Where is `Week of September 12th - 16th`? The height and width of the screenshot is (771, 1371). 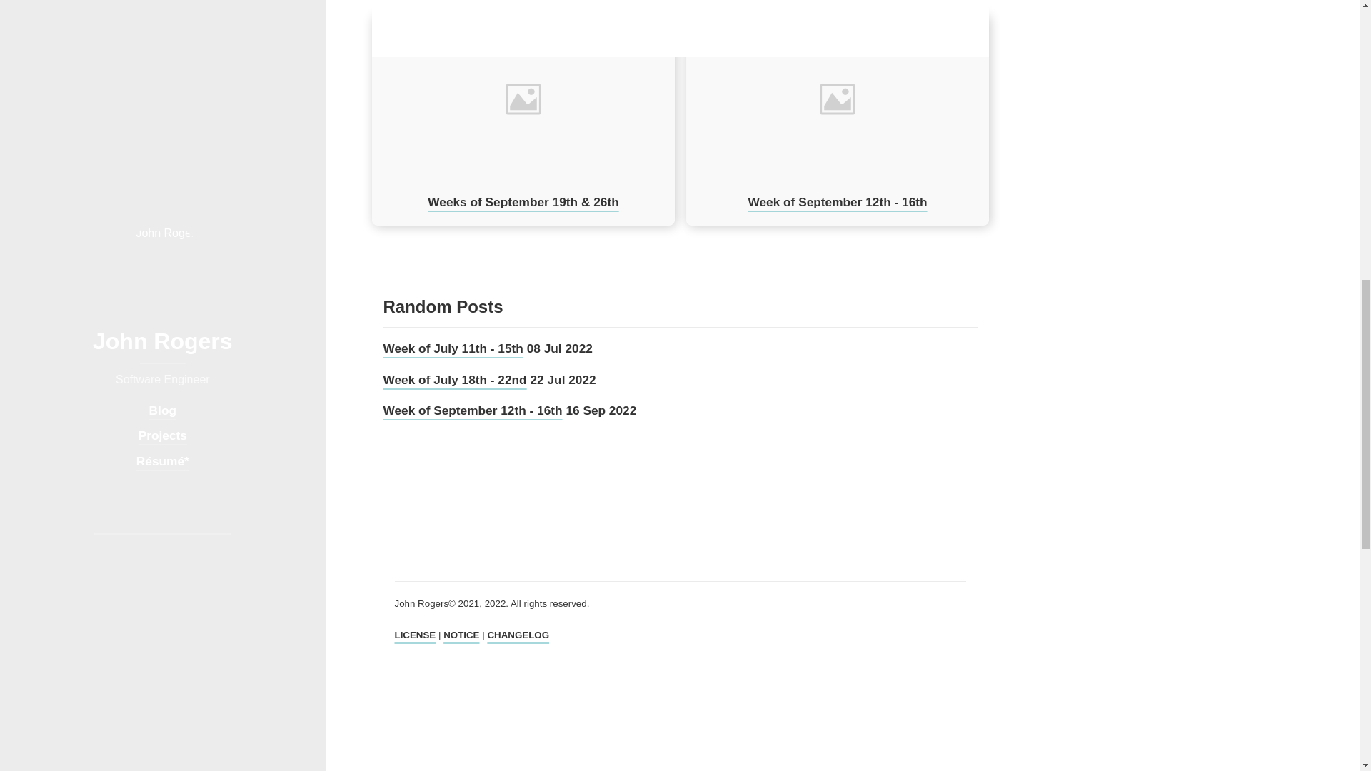
Week of September 12th - 16th is located at coordinates (837, 201).